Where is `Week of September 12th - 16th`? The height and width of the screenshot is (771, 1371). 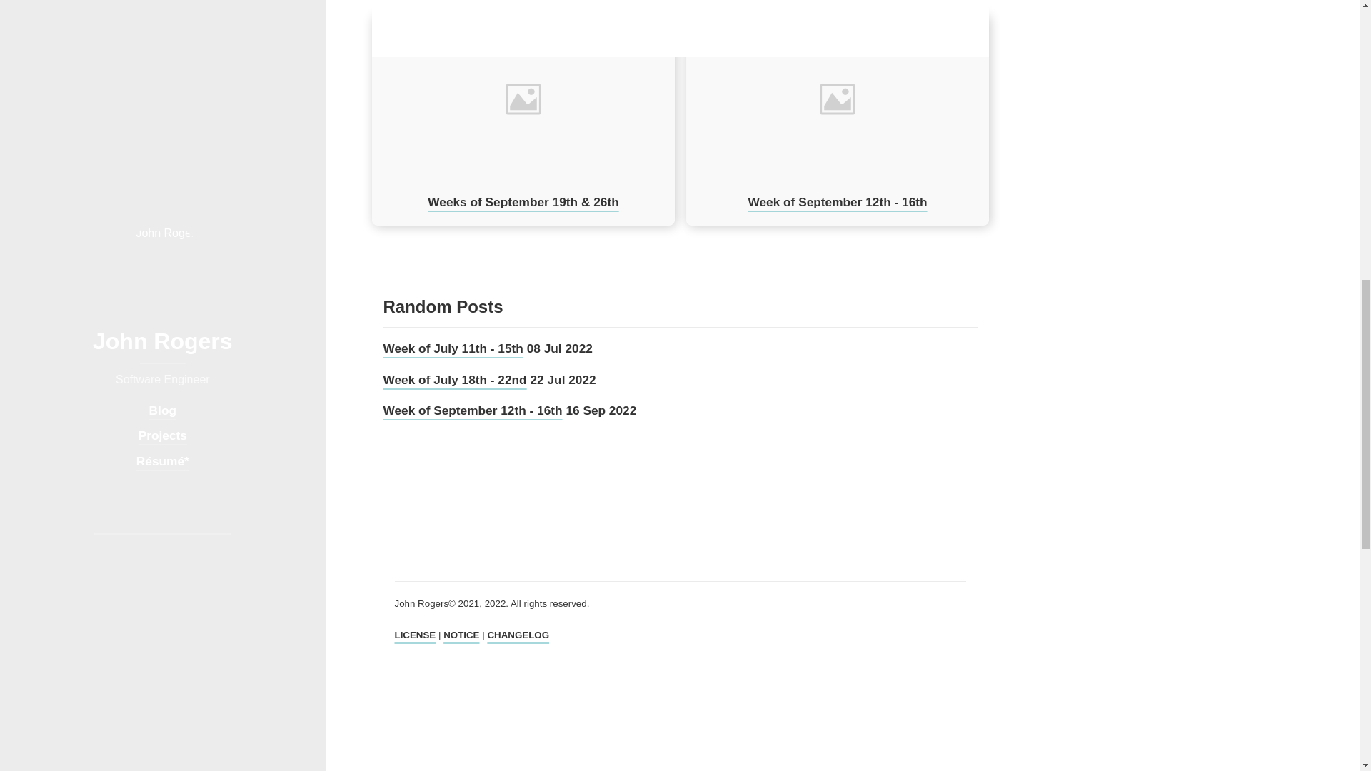
Week of September 12th - 16th is located at coordinates (837, 201).